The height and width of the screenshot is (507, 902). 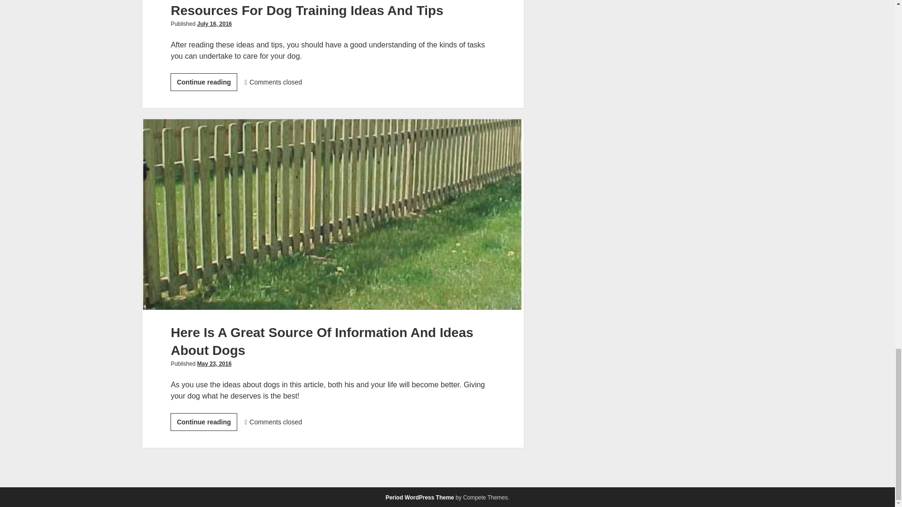 What do you see at coordinates (420, 498) in the screenshot?
I see `May 23, 2016` at bounding box center [420, 498].